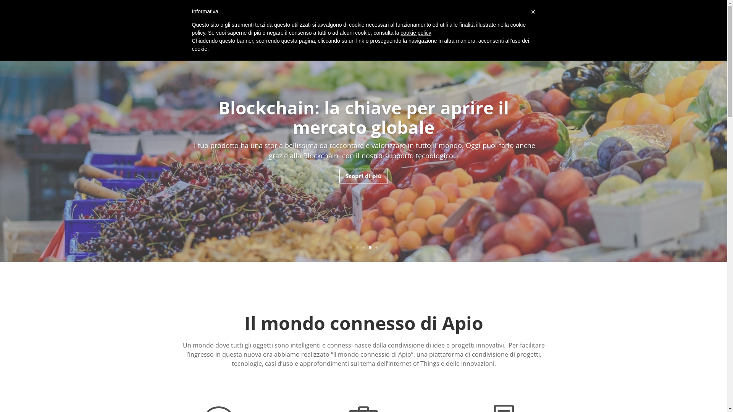 This screenshot has width=733, height=412. Describe the element at coordinates (549, 16) in the screenshot. I see `Blog` at that location.